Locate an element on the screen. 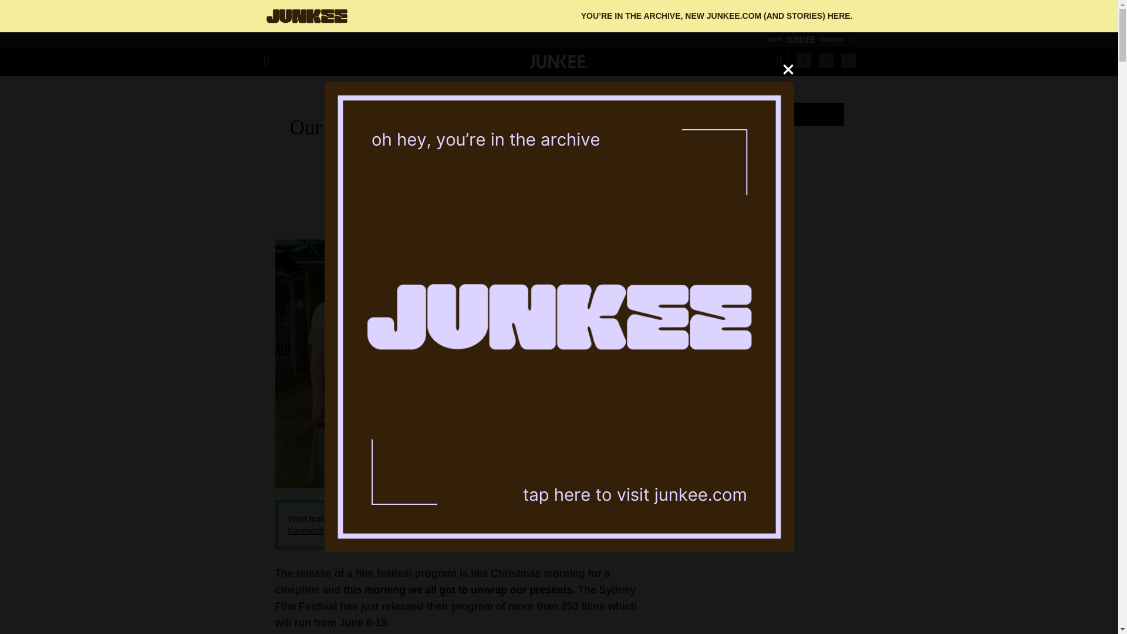  Subscribe is located at coordinates (804, 60).